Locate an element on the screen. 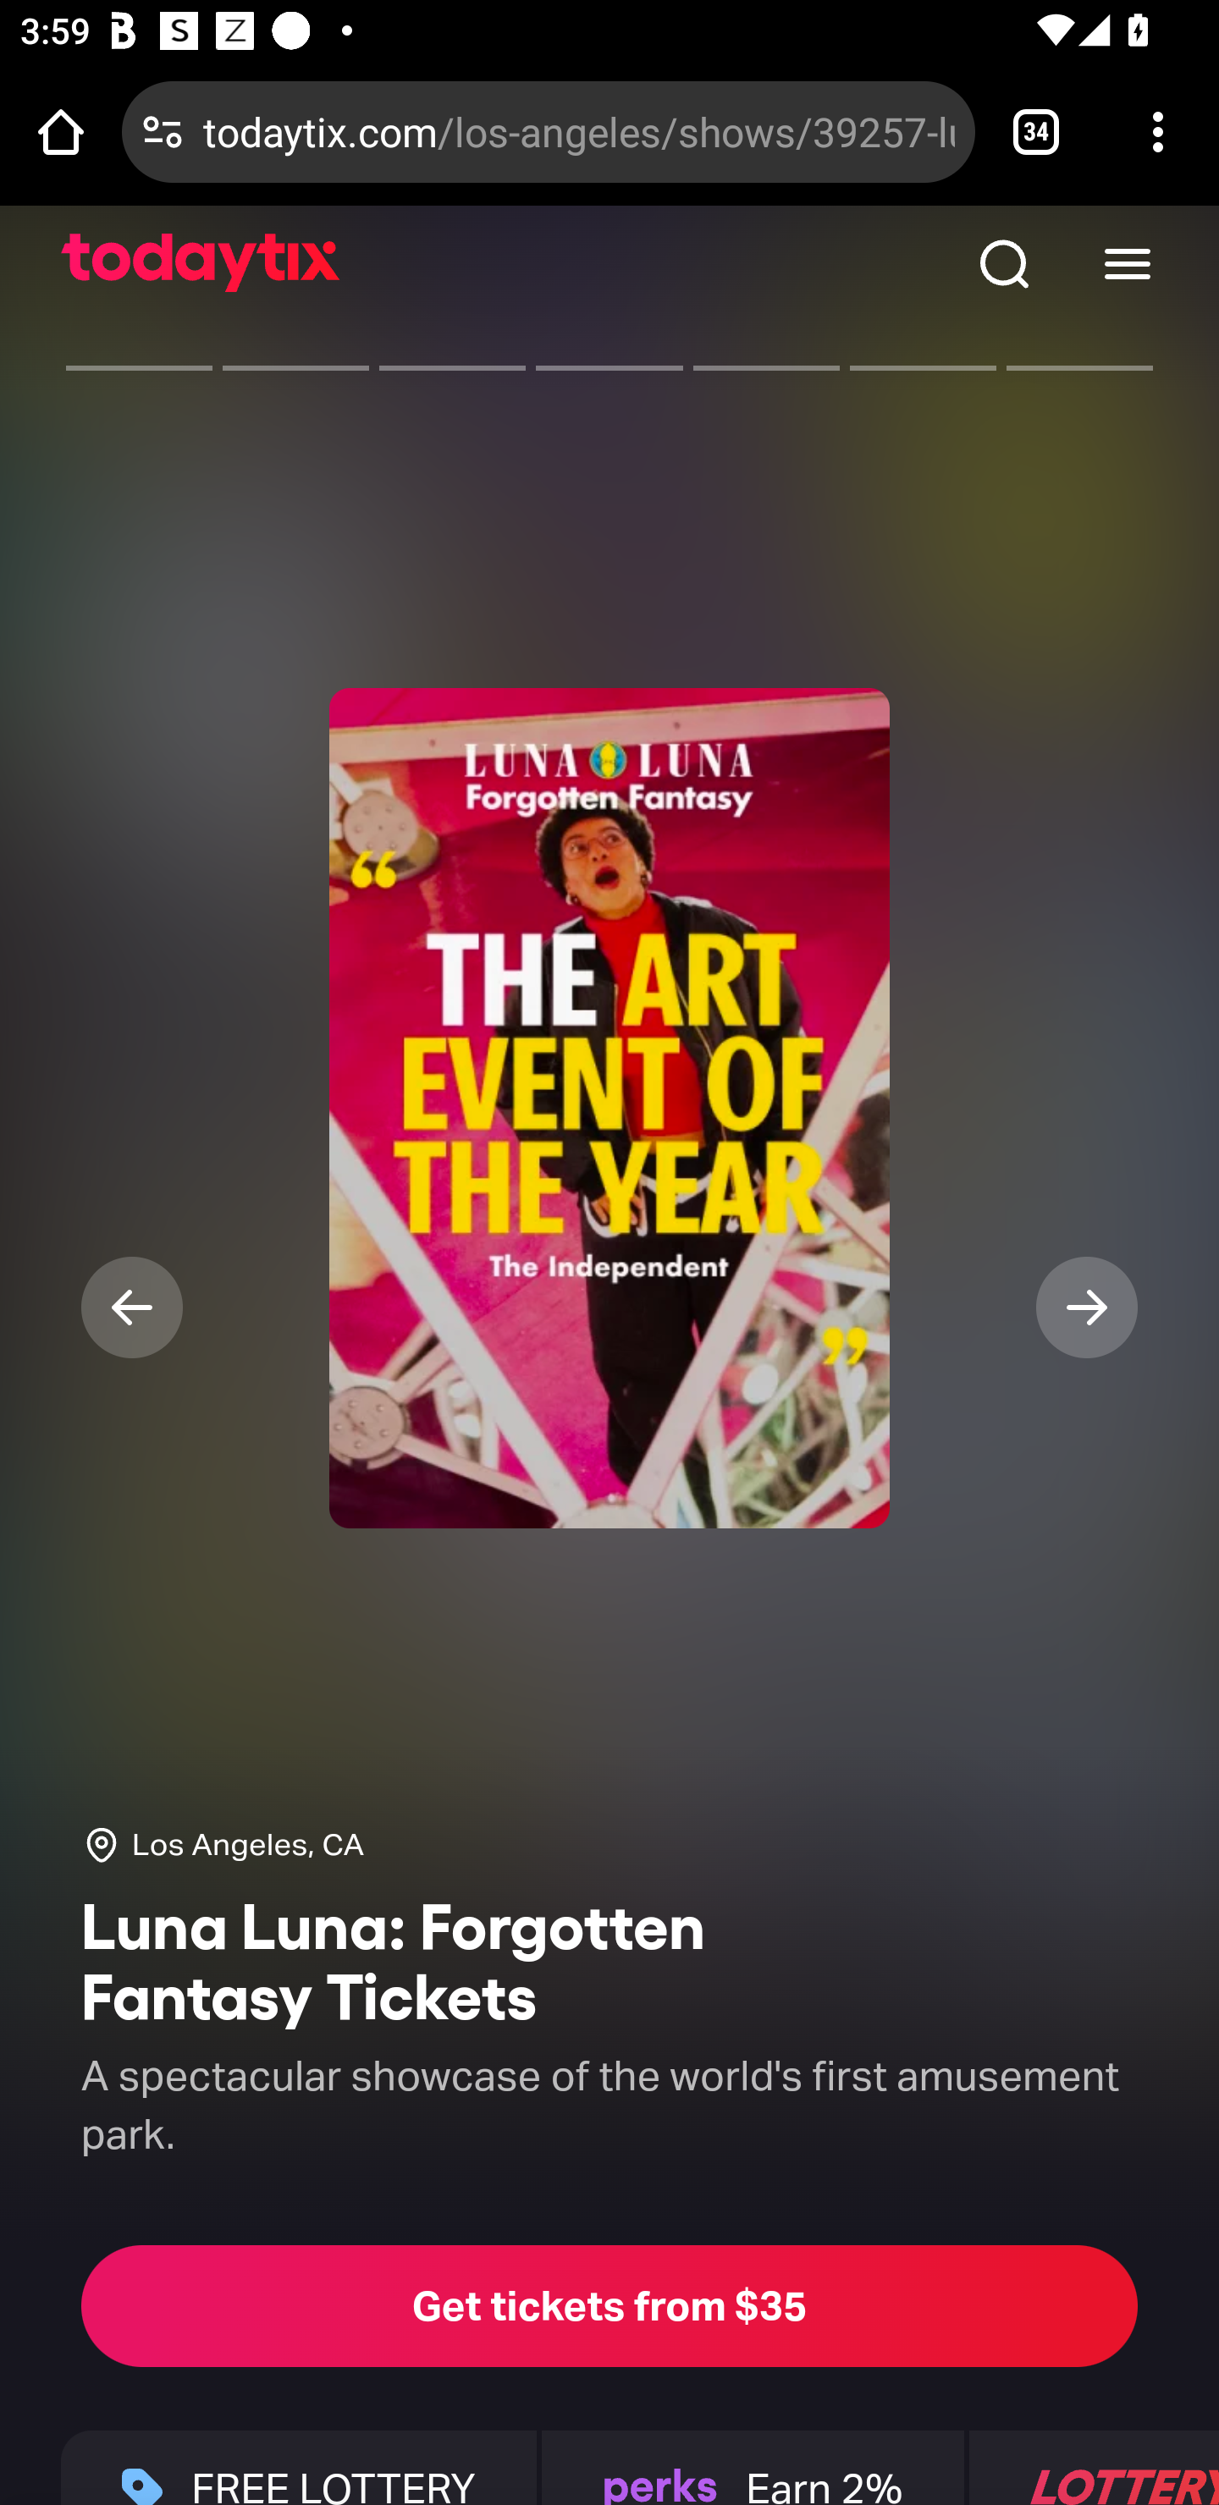 The image size is (1219, 2505). Connection is secure is located at coordinates (163, 131).